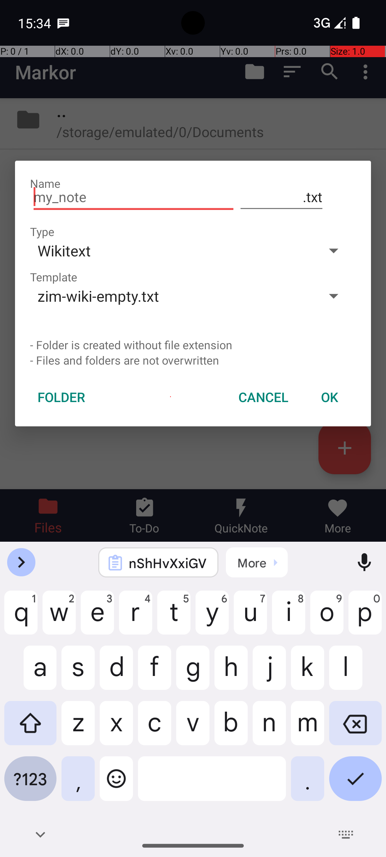  Describe the element at coordinates (61, 397) in the screenshot. I see `FOLDER` at that location.